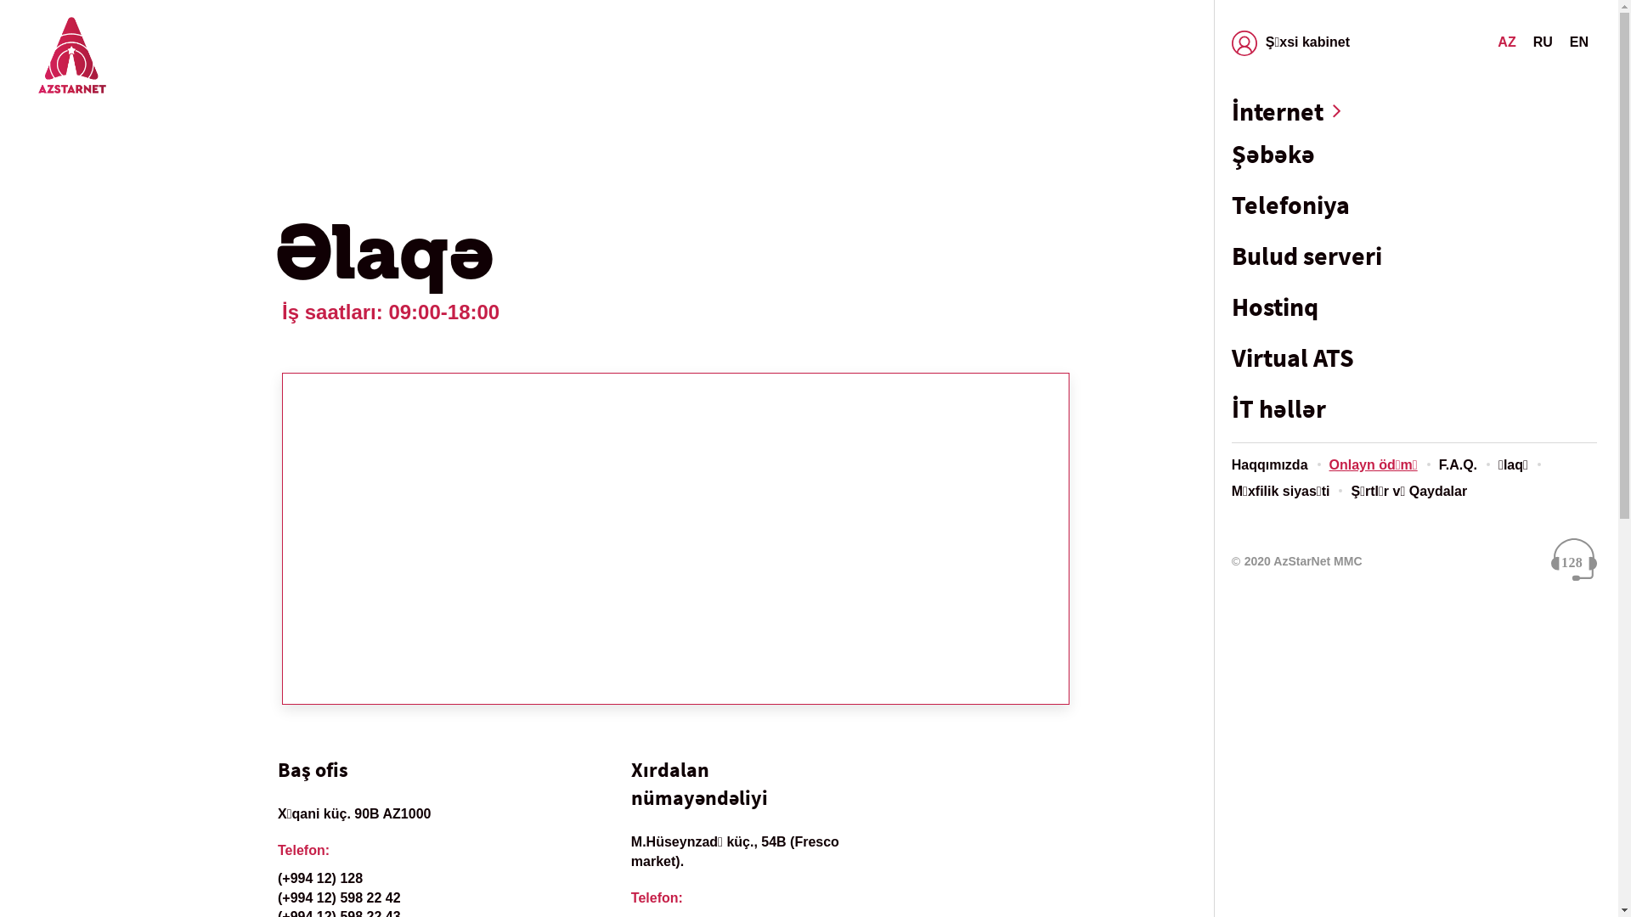 This screenshot has height=917, width=1631. Describe the element at coordinates (1574, 562) in the screenshot. I see `128` at that location.